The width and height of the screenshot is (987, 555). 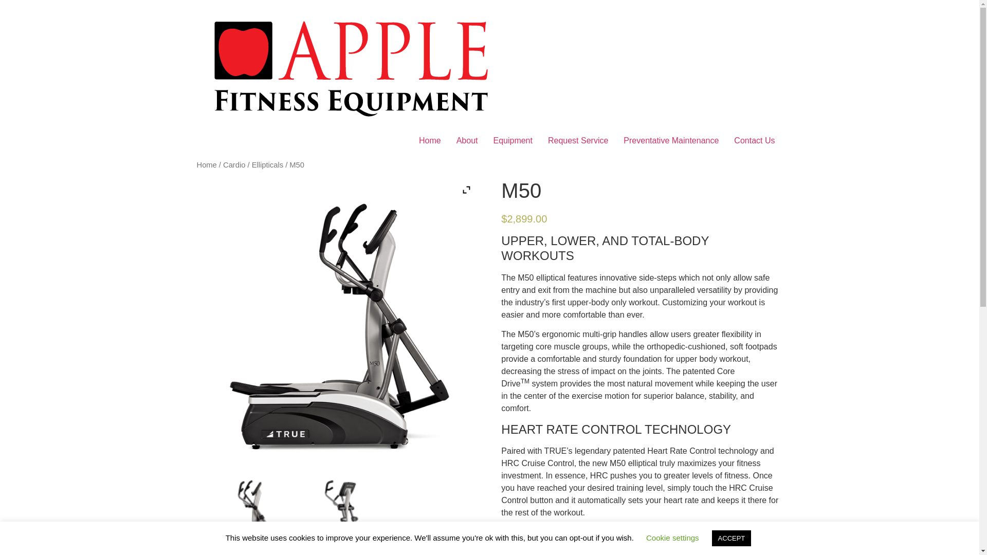 What do you see at coordinates (578, 140) in the screenshot?
I see `Request Service` at bounding box center [578, 140].